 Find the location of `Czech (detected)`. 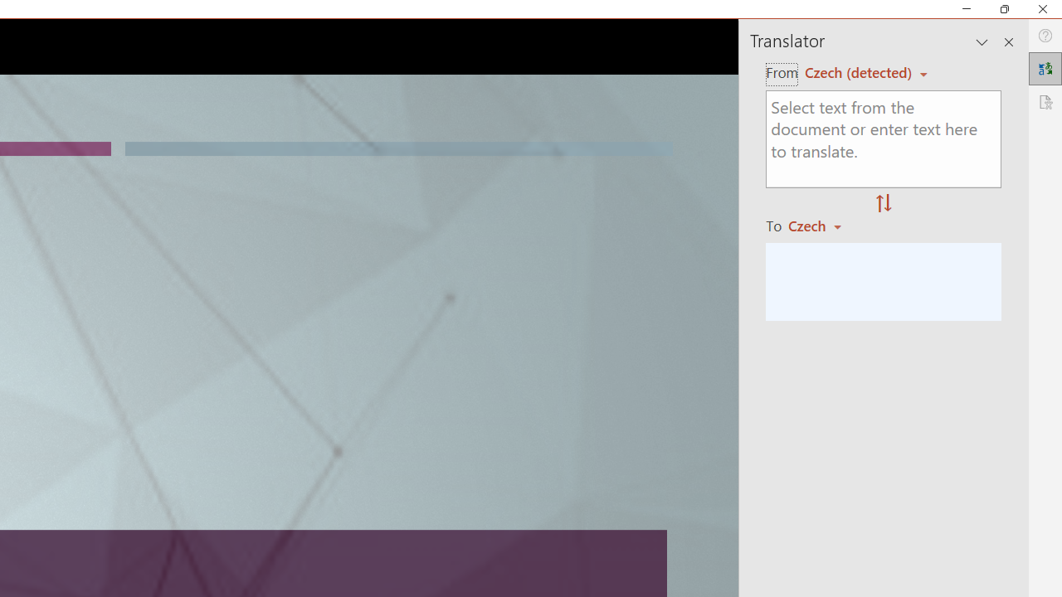

Czech (detected) is located at coordinates (860, 72).